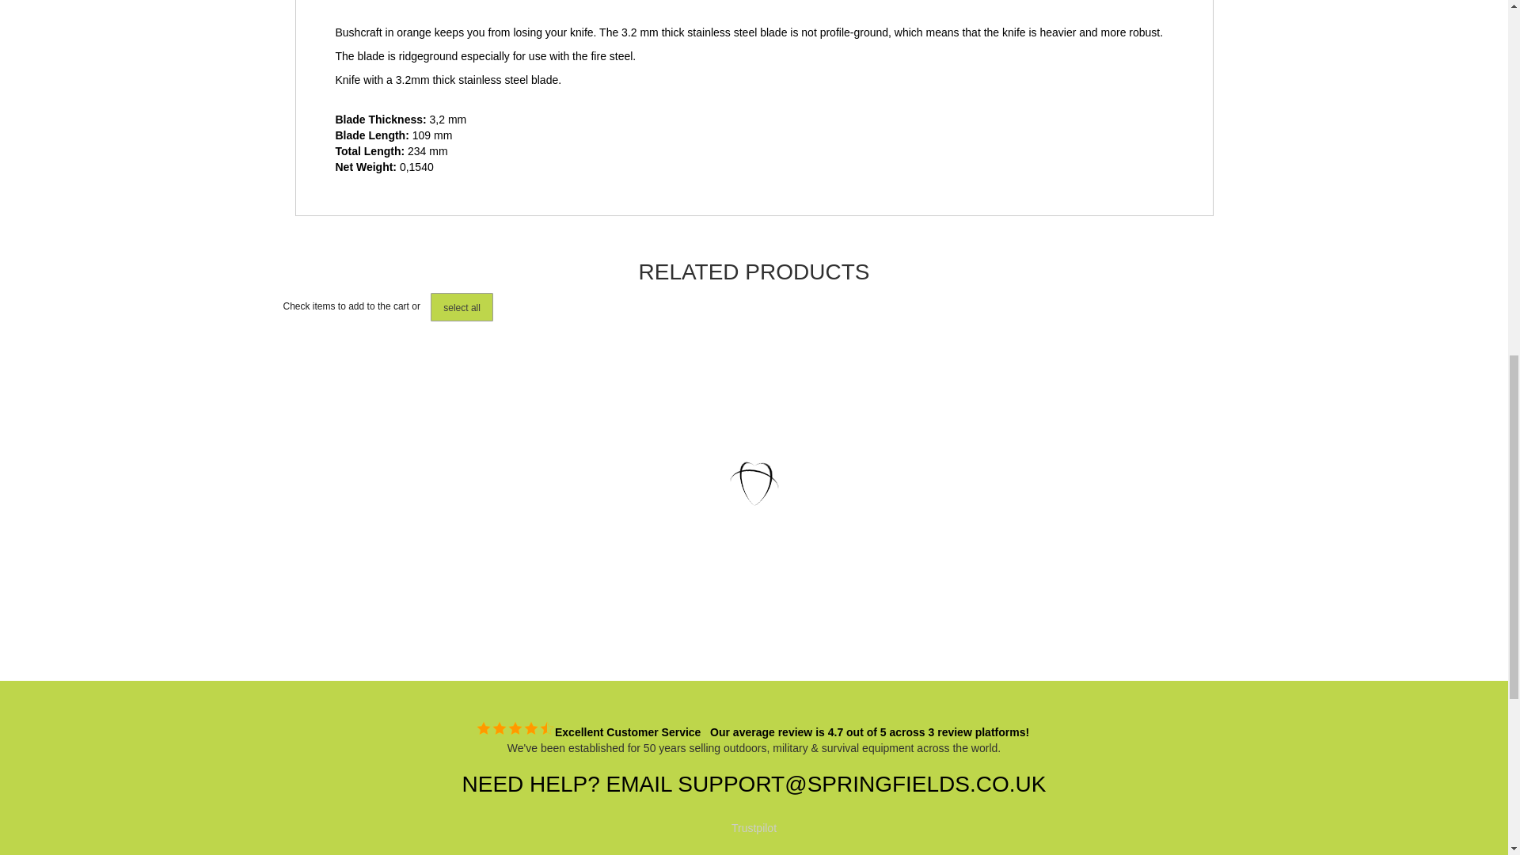  Describe the element at coordinates (382, 537) in the screenshot. I see `Mora Companion Heavy Duty Stainless - Burnt Orange` at that location.